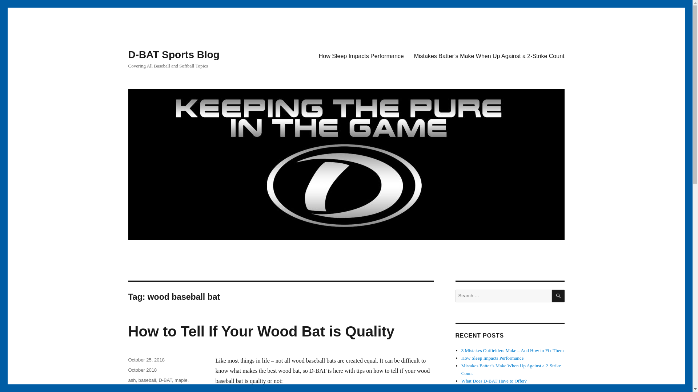 The image size is (698, 392). I want to click on wood baseball bat, so click(147, 388).